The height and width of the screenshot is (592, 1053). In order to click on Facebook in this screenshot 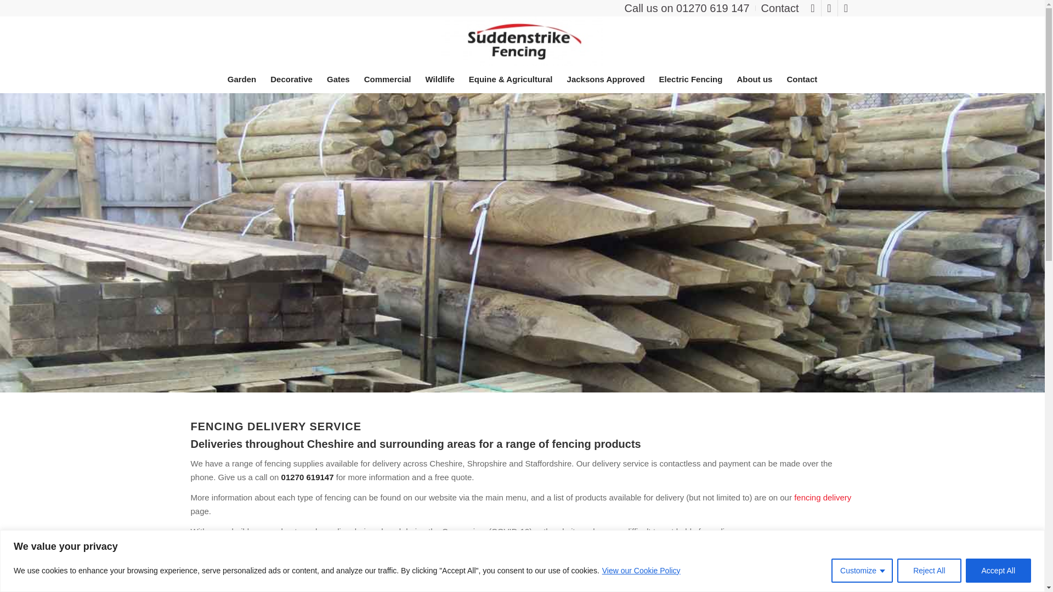, I will do `click(813, 8)`.